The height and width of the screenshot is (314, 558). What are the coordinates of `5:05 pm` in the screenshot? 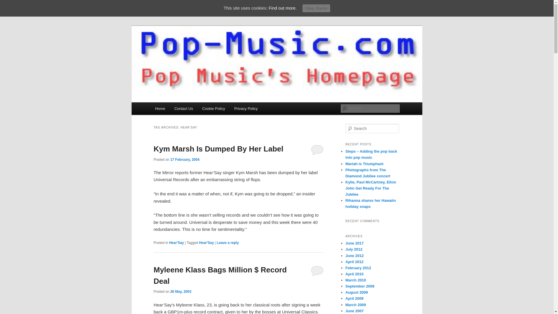 It's located at (181, 291).